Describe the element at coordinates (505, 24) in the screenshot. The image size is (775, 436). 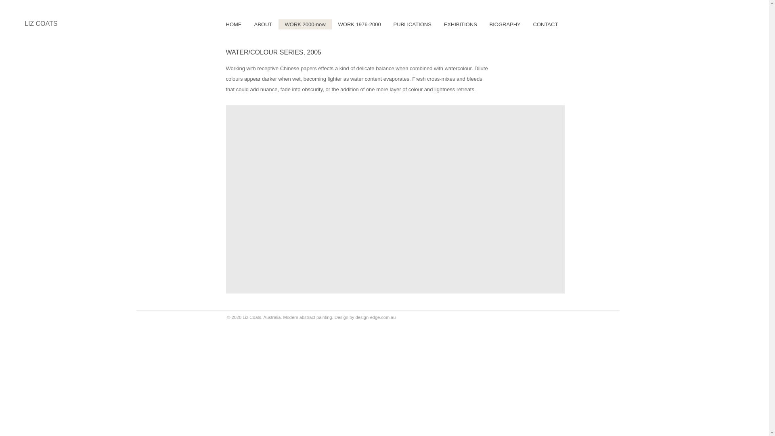
I see `BIOGRAPHY` at that location.